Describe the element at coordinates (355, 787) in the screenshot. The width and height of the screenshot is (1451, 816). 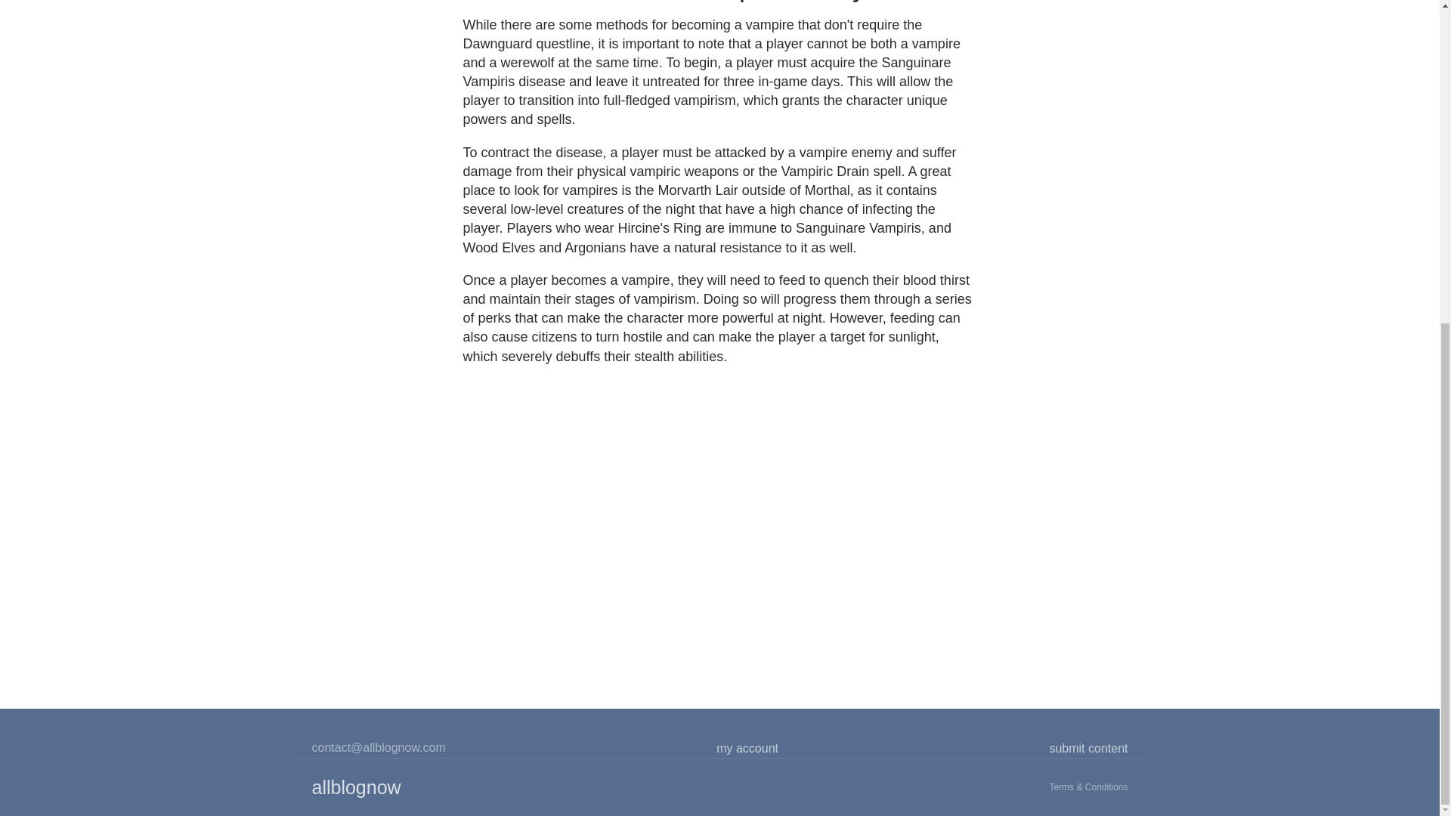
I see `allblognow` at that location.